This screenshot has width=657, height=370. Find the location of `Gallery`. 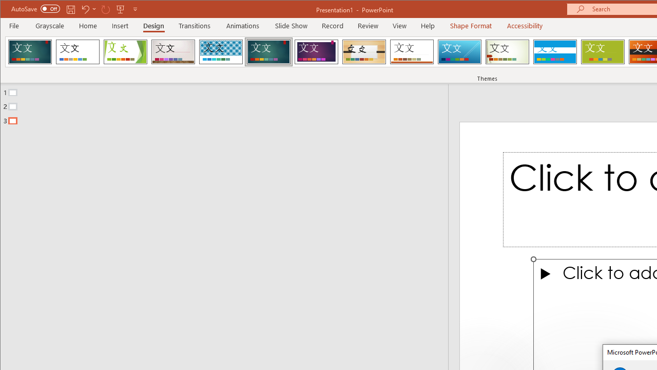

Gallery is located at coordinates (173, 51).